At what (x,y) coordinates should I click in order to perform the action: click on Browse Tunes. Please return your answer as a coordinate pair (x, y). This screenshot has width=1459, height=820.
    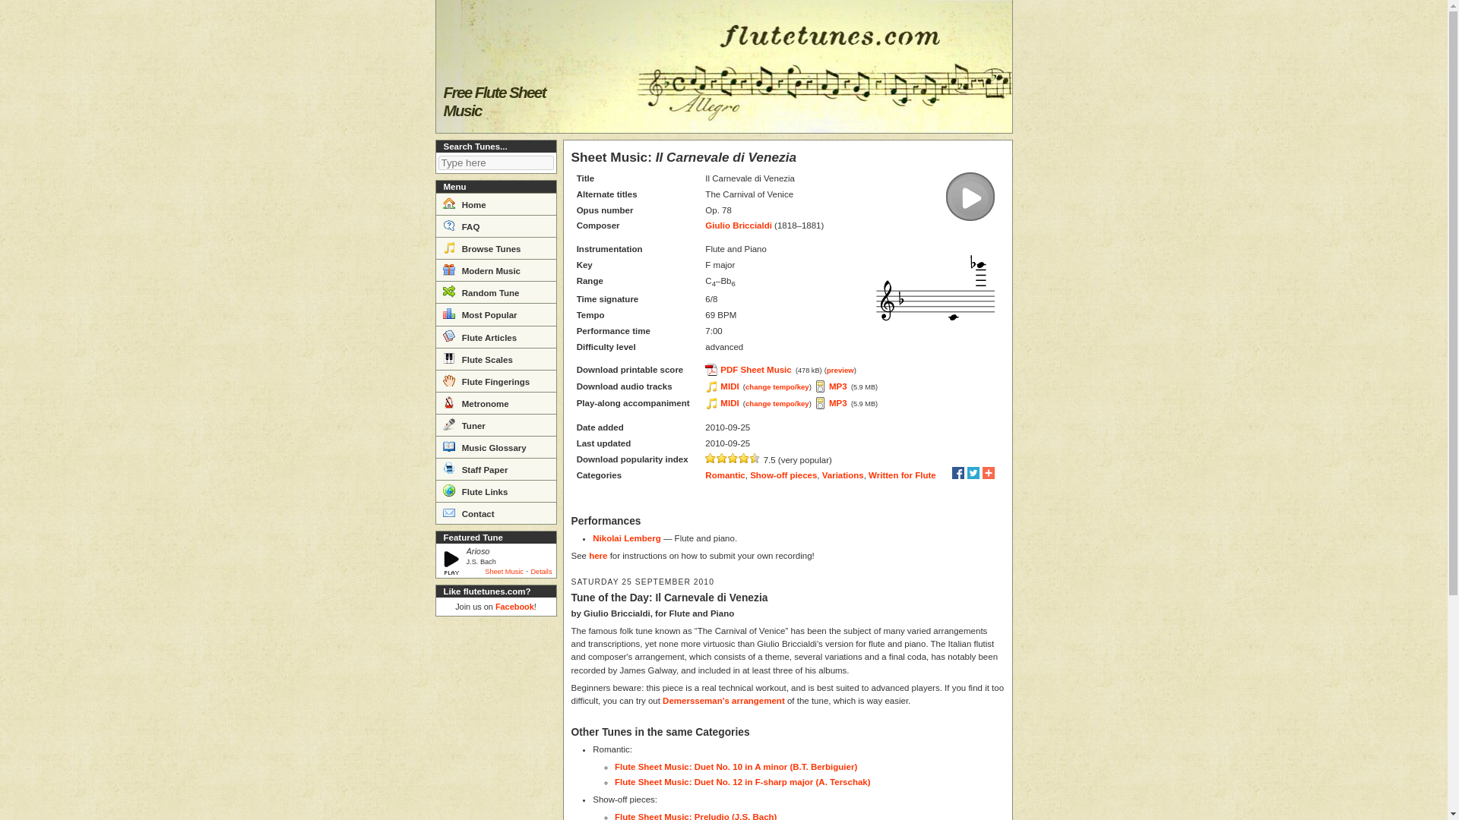
    Looking at the image, I should click on (495, 248).